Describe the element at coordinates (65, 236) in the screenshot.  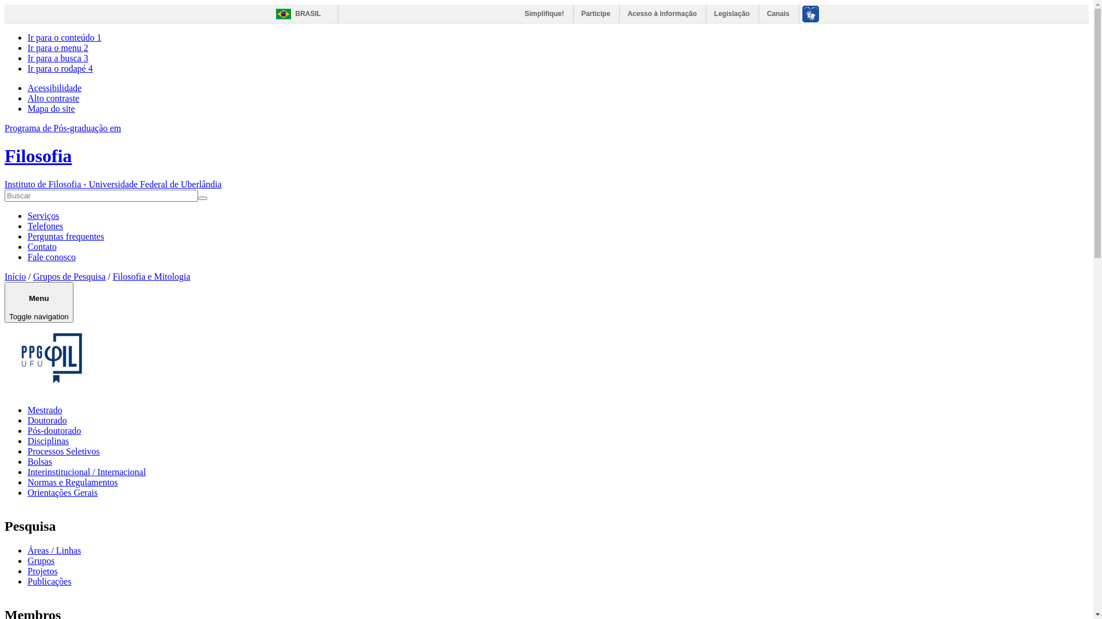
I see `Perguntas frequentes` at that location.